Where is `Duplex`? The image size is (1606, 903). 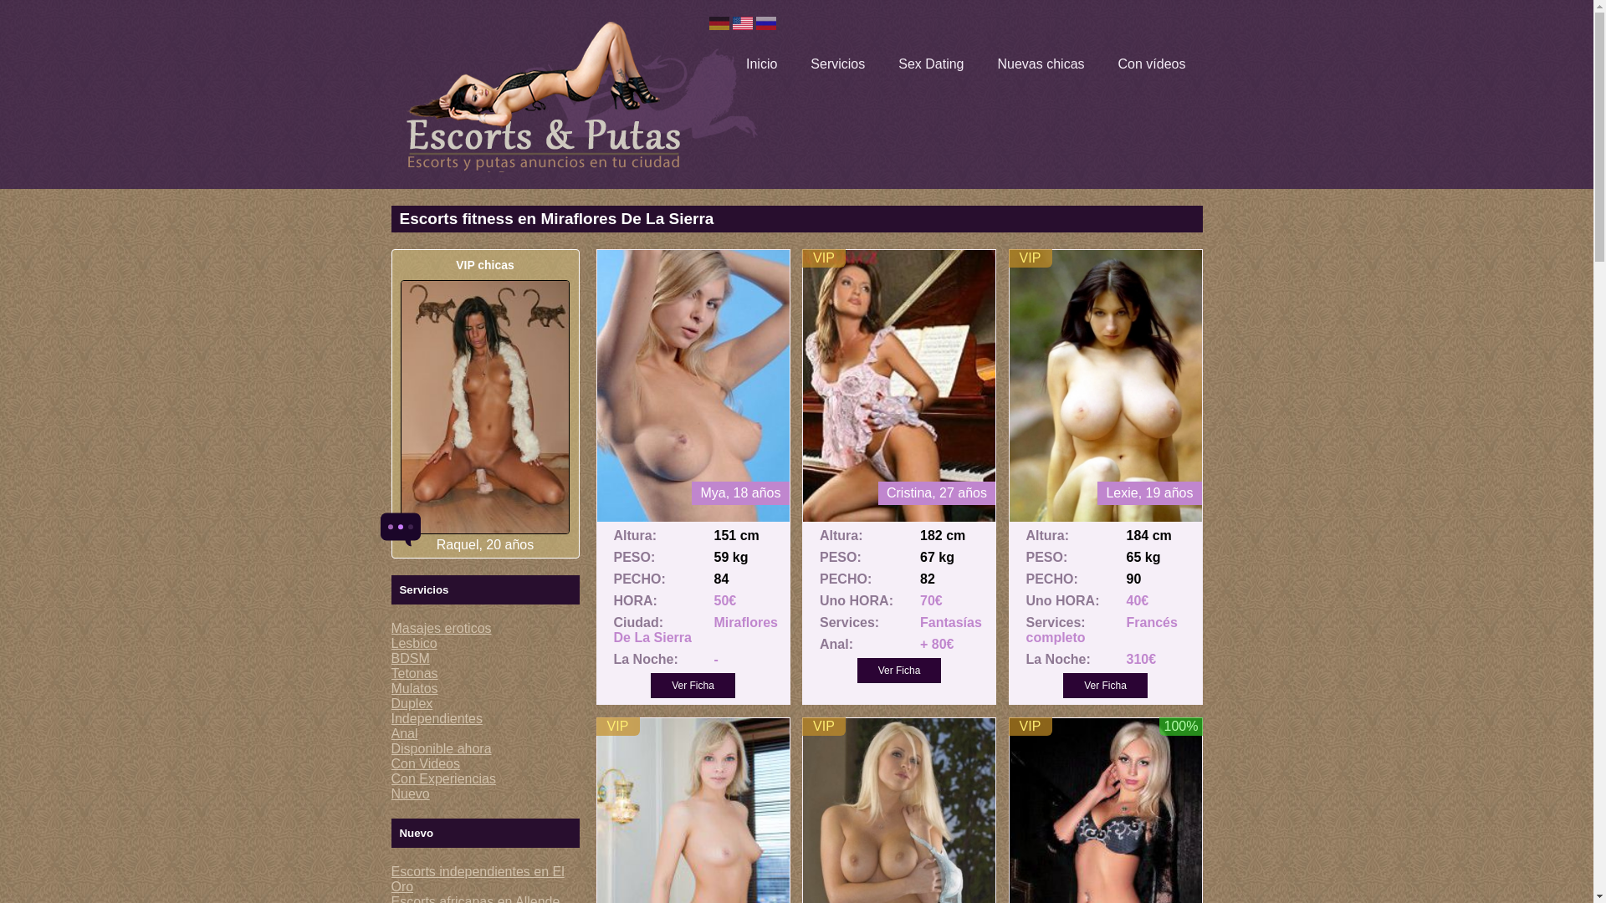 Duplex is located at coordinates (412, 702).